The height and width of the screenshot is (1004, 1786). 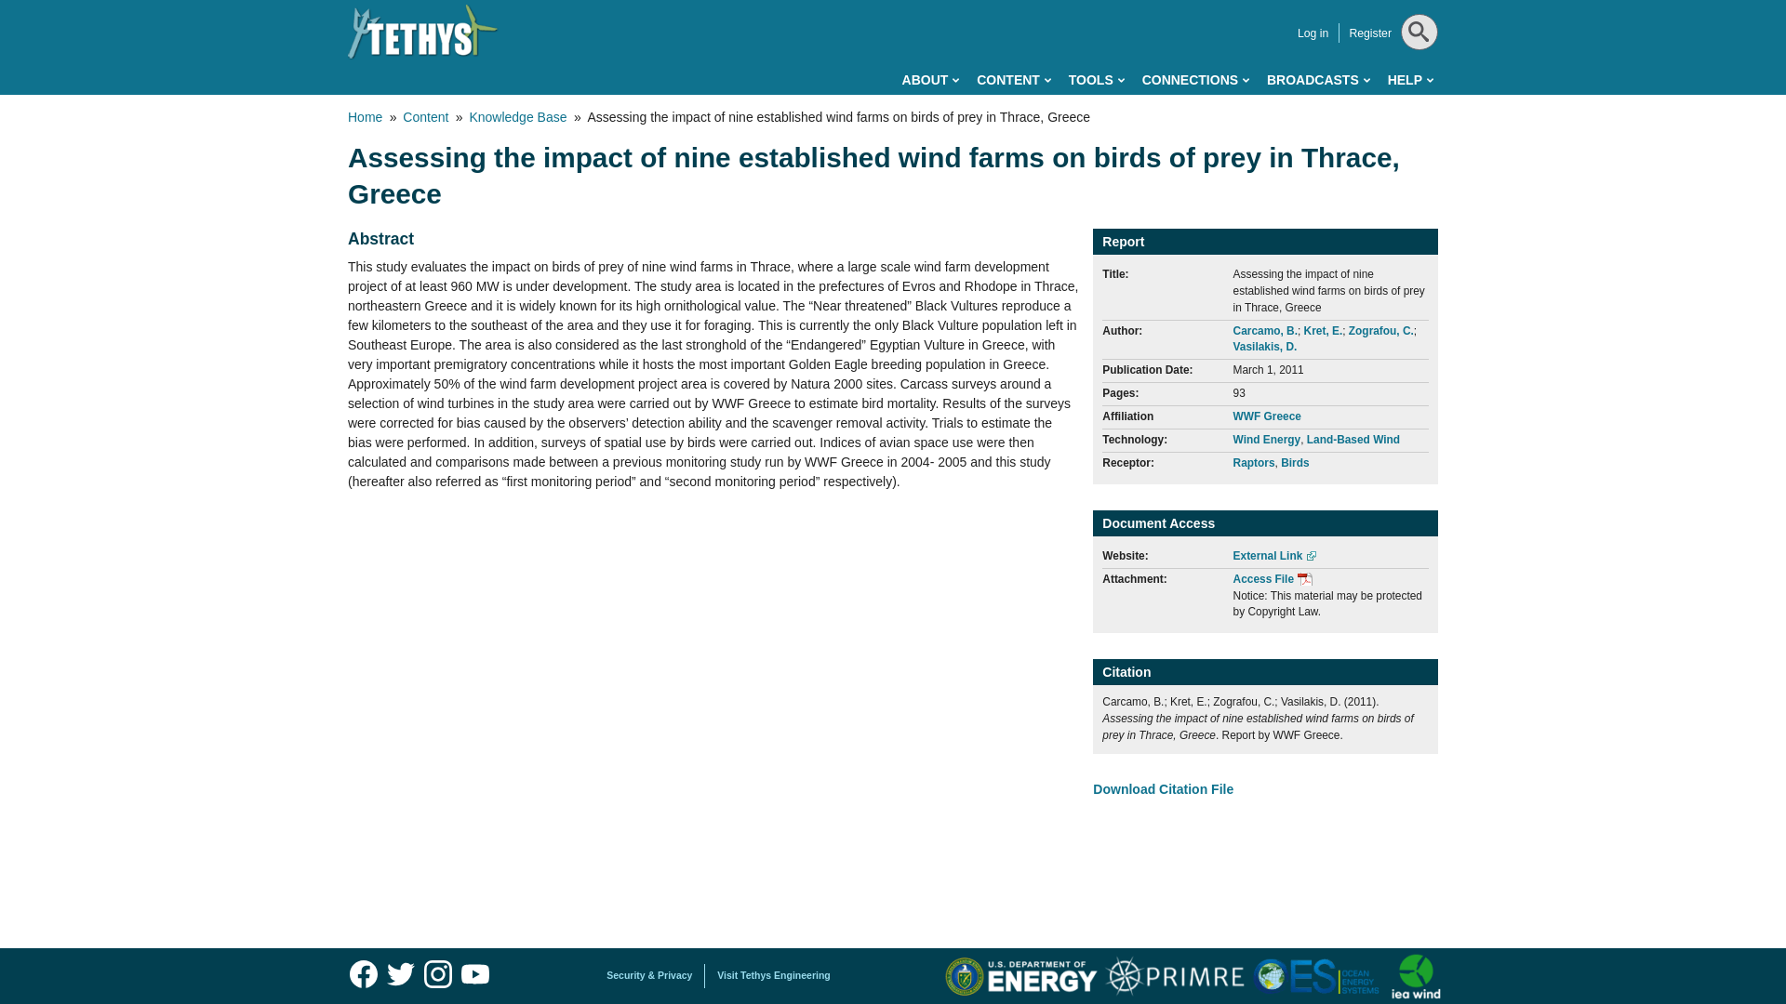 I want to click on Home, so click(x=422, y=32).